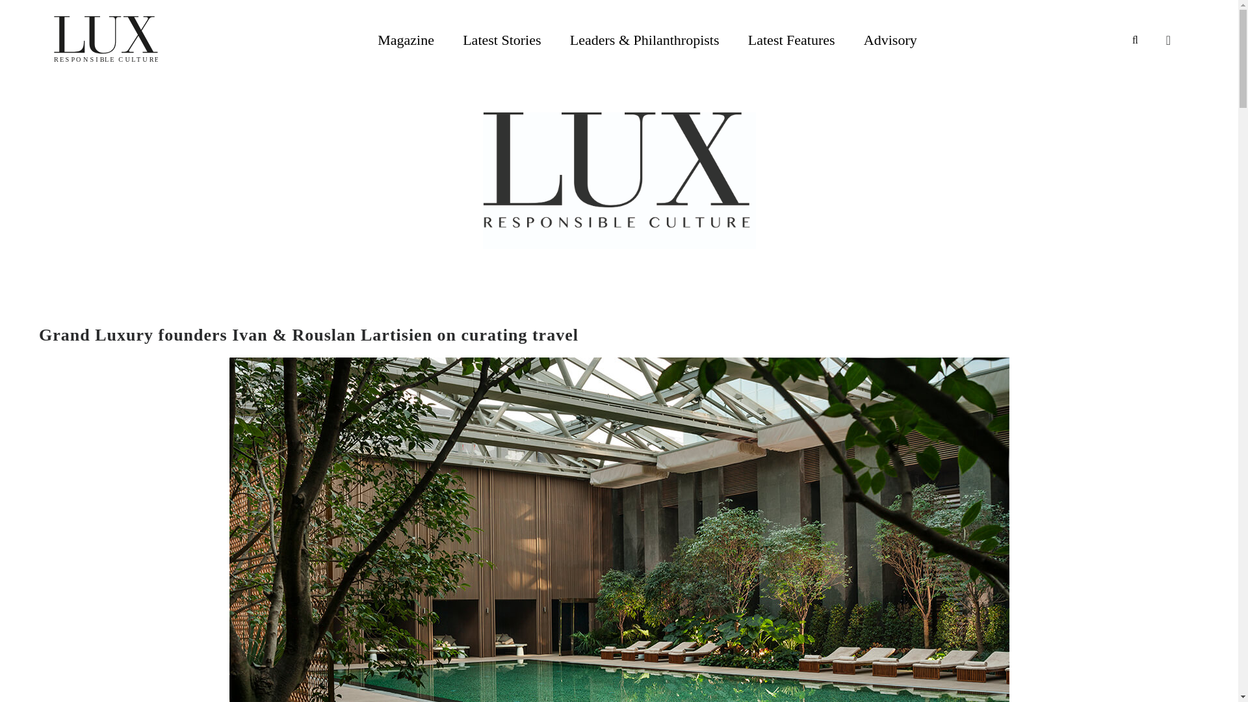  What do you see at coordinates (406, 40) in the screenshot?
I see `Magazine` at bounding box center [406, 40].